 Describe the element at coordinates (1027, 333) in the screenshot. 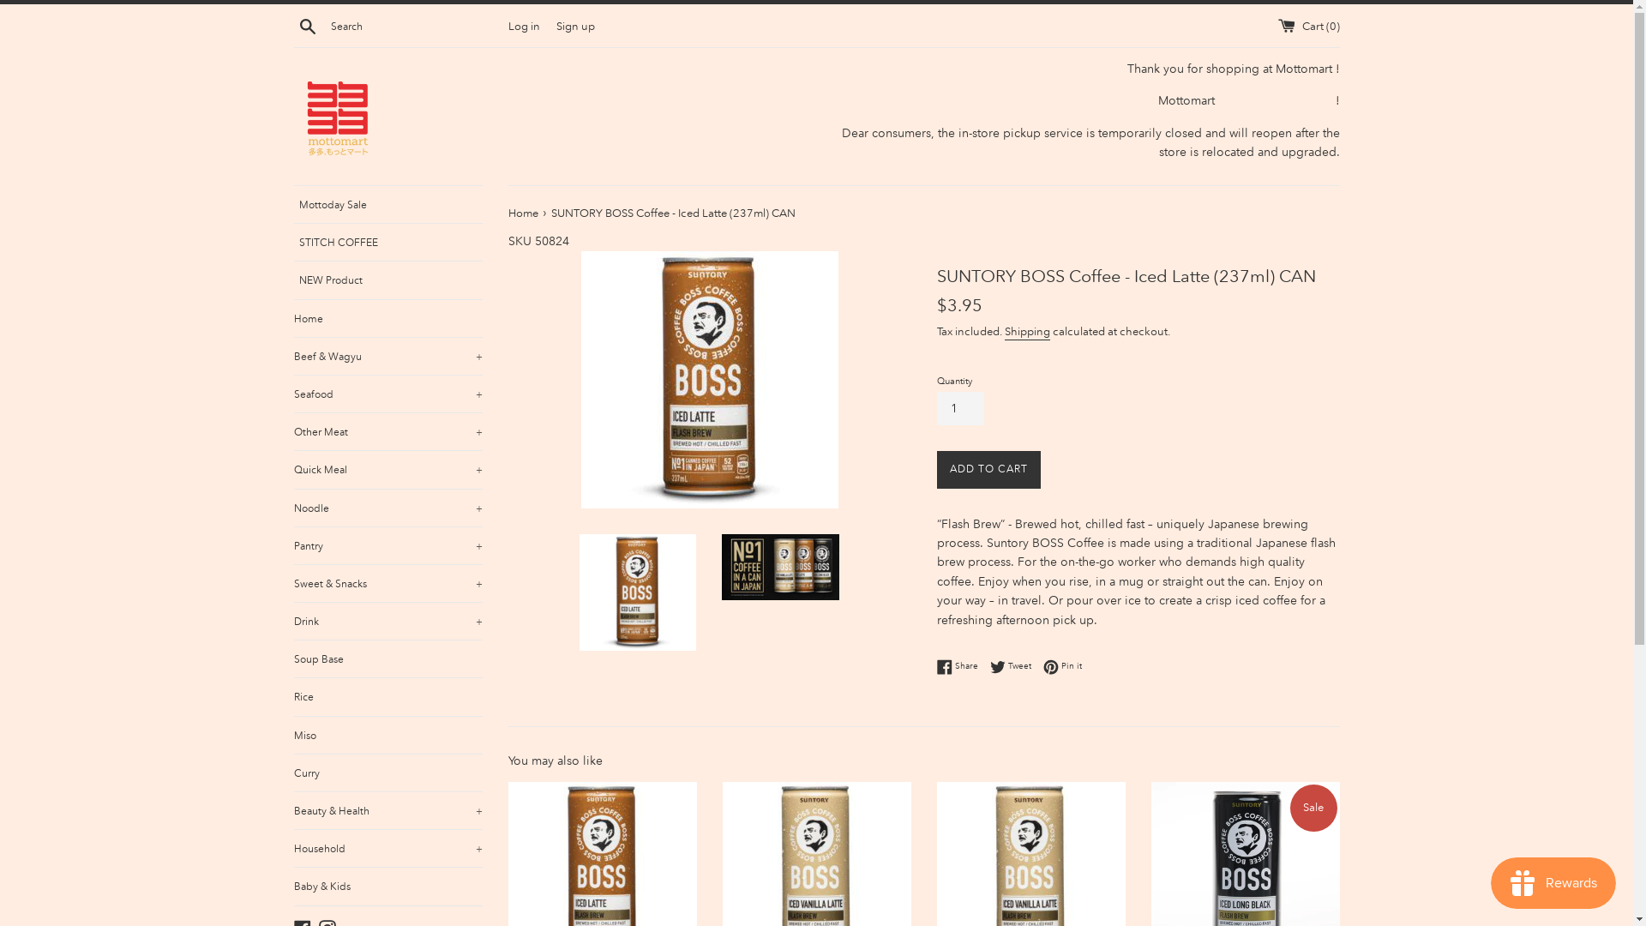

I see `Shipping` at that location.